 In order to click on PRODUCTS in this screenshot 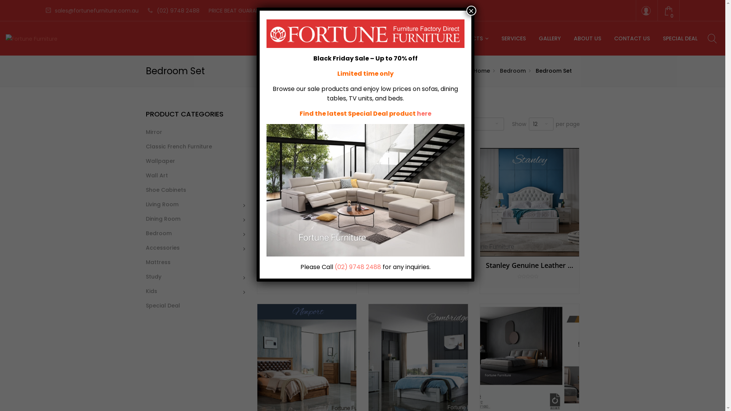, I will do `click(471, 38)`.